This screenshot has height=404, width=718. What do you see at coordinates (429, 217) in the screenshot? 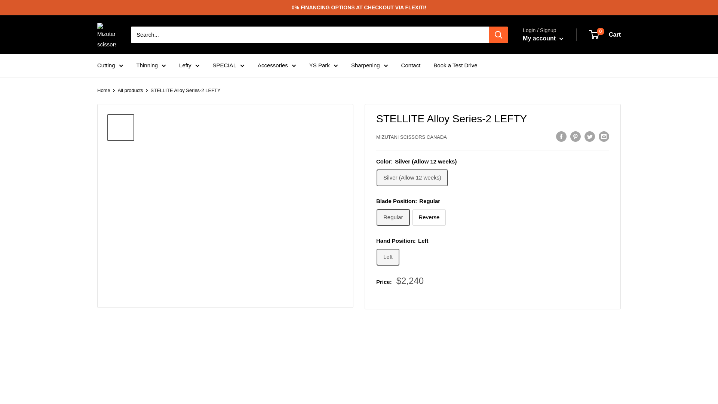
I see `Reverse` at bounding box center [429, 217].